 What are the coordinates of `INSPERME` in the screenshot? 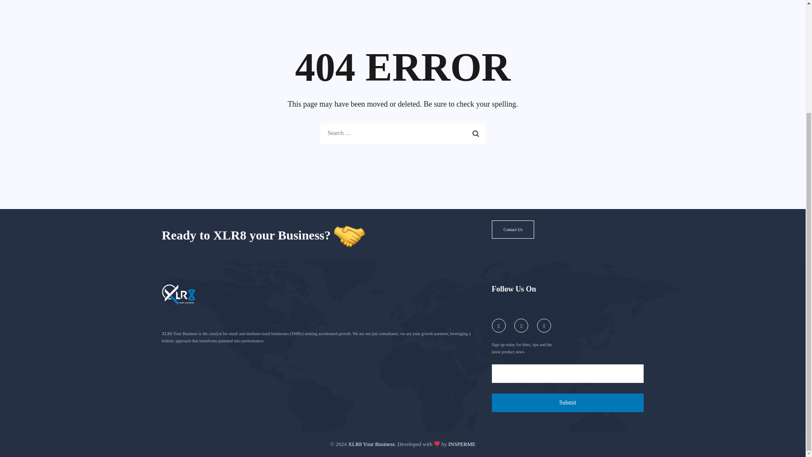 It's located at (461, 443).